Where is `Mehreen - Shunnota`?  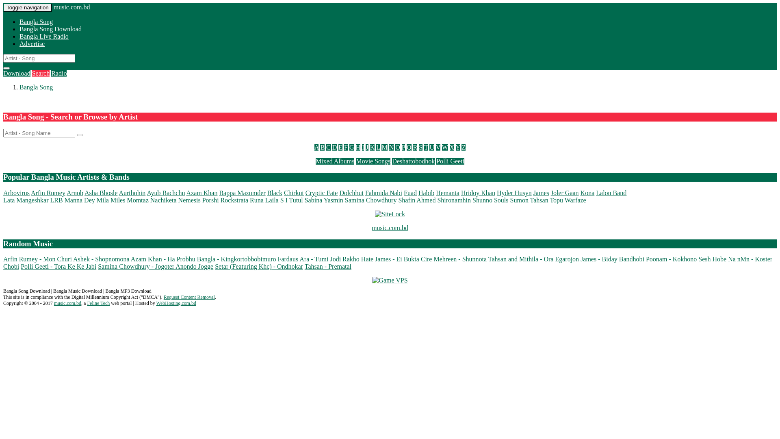
Mehreen - Shunnota is located at coordinates (460, 259).